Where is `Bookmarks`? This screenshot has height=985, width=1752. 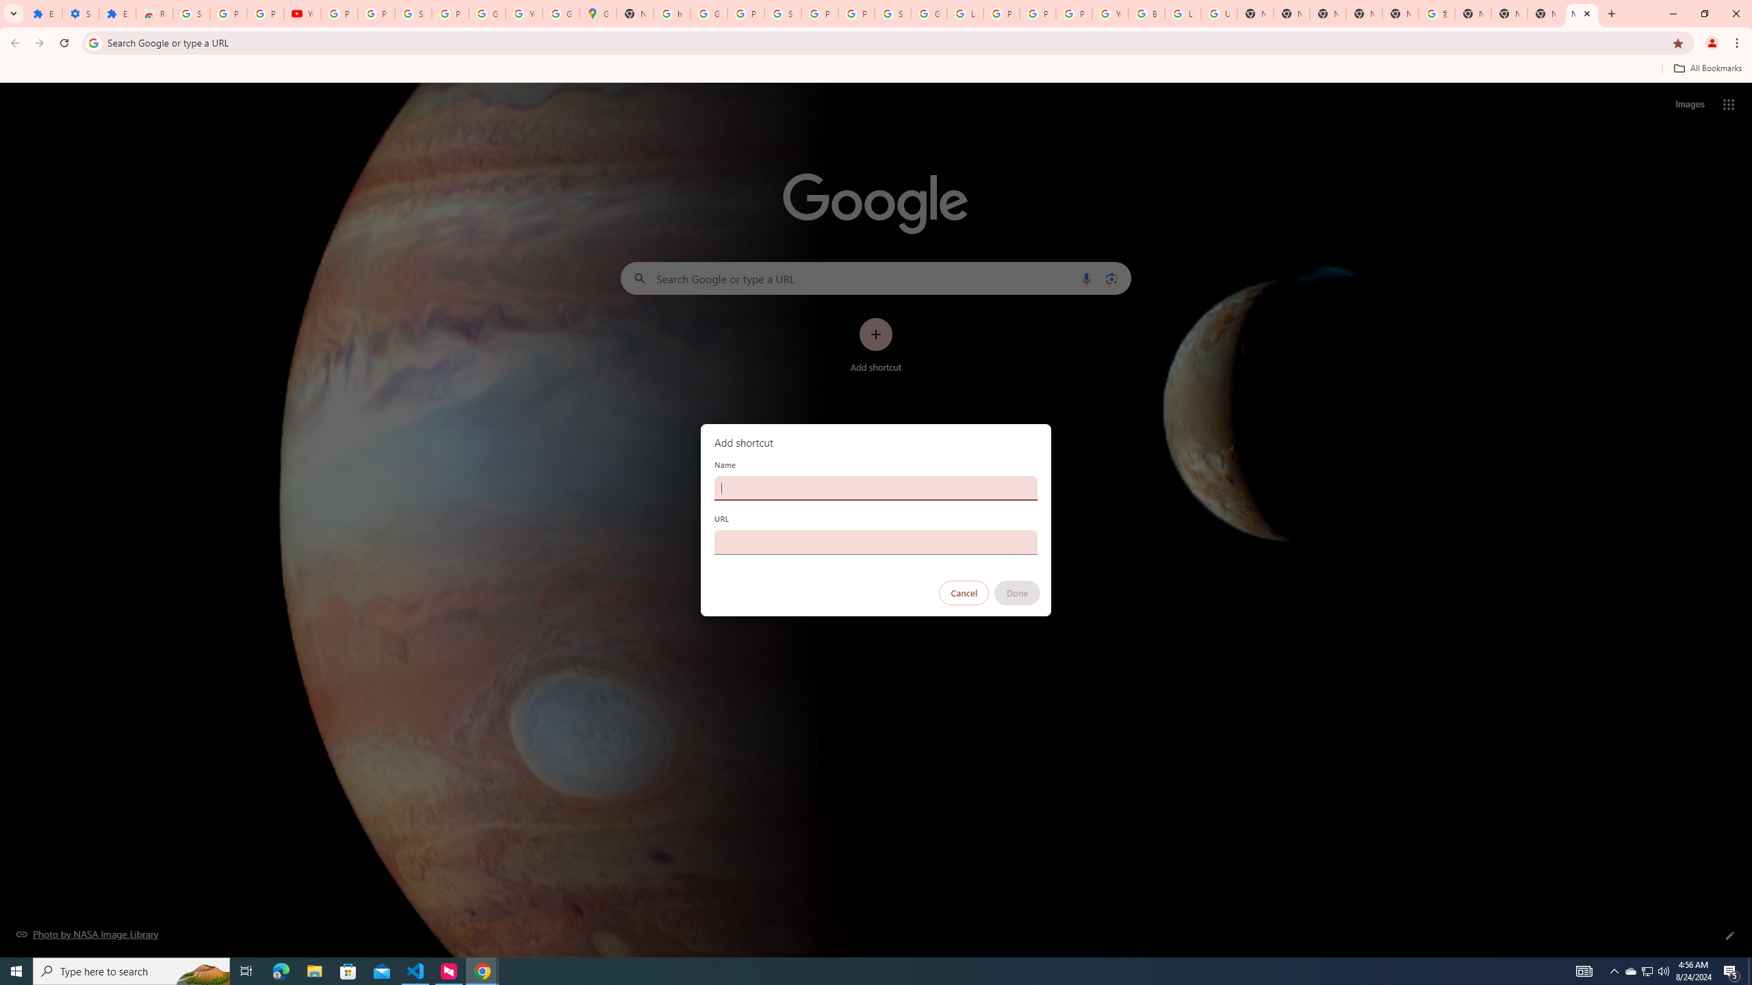 Bookmarks is located at coordinates (876, 70).